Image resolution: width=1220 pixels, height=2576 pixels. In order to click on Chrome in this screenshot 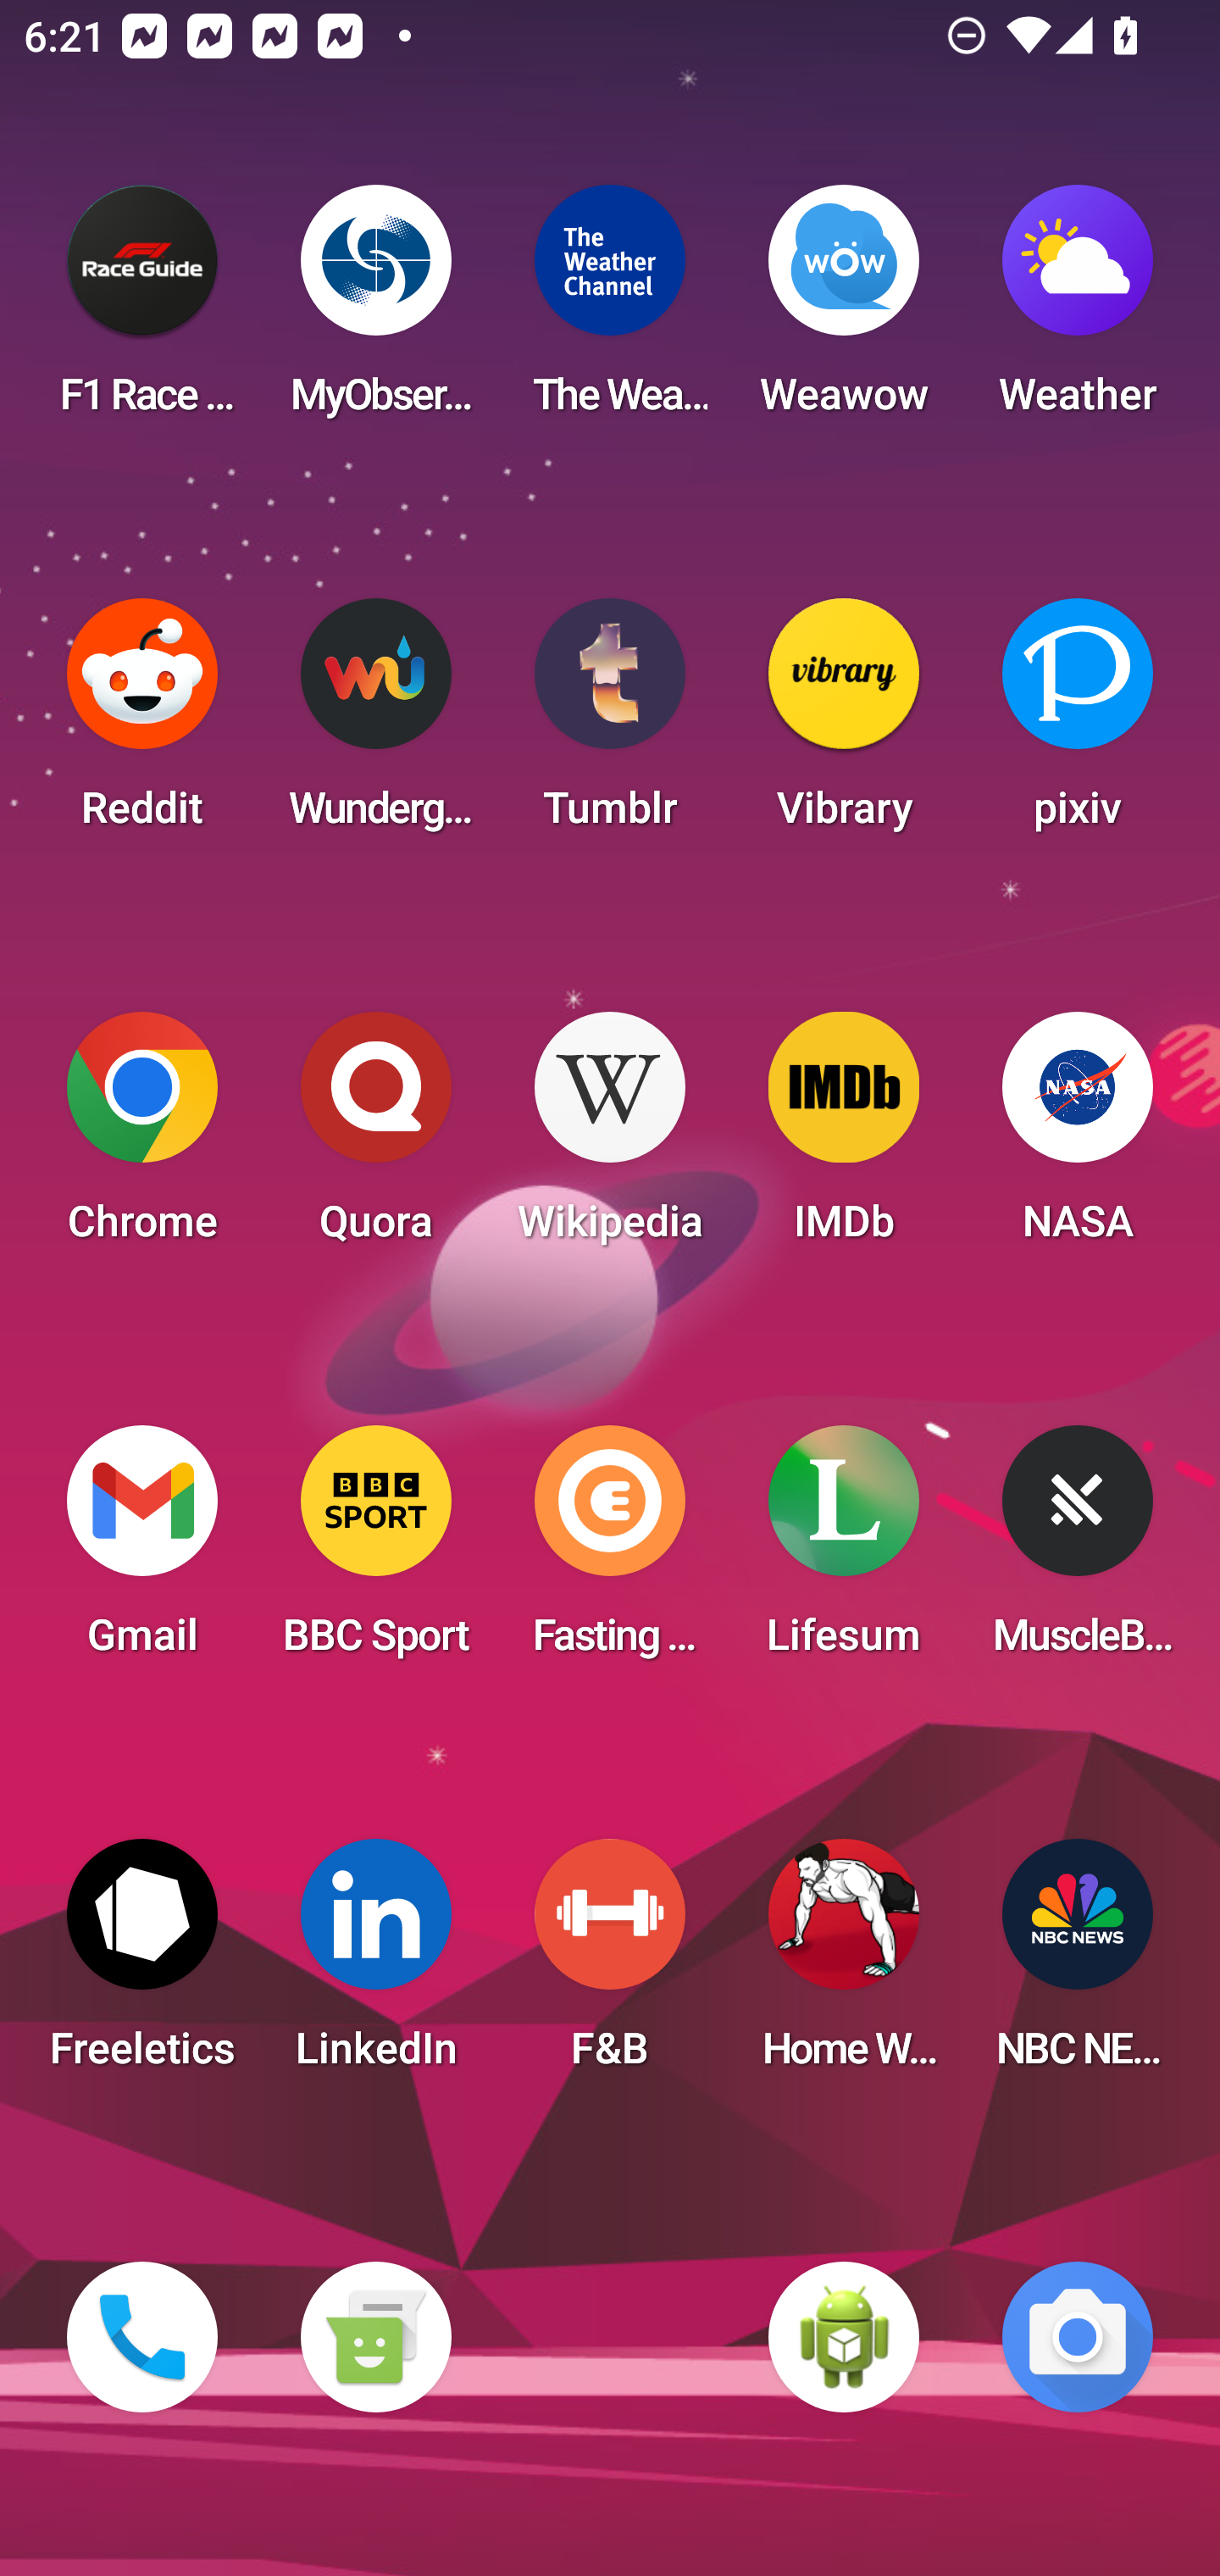, I will do `click(142, 1137)`.